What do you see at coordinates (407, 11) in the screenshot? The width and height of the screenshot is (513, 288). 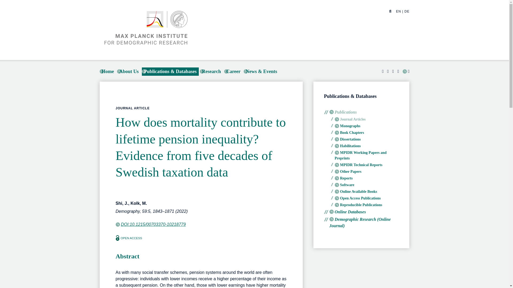 I see `DE` at bounding box center [407, 11].